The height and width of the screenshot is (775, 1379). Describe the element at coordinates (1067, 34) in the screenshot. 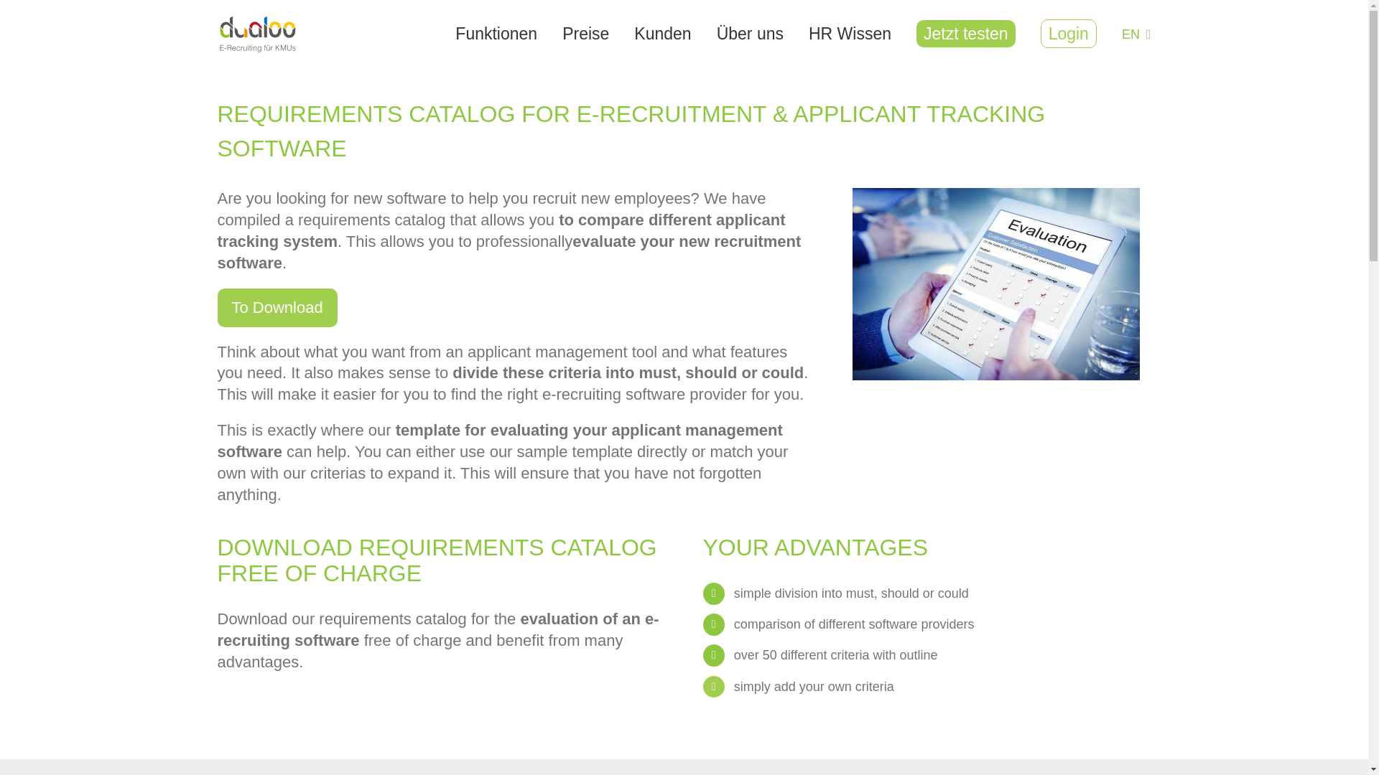

I see `Login` at that location.